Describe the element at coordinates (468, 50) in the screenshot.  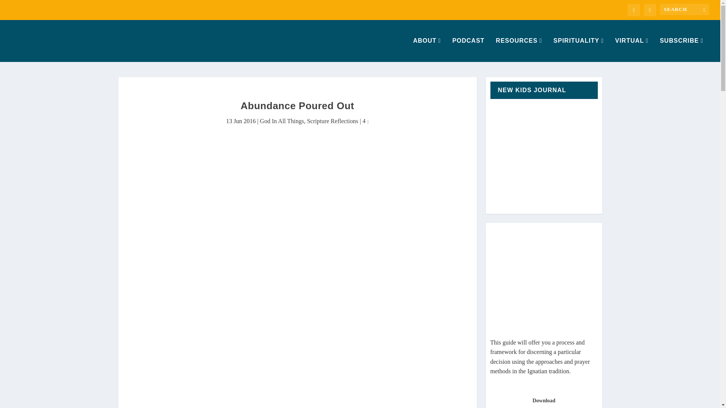
I see `PODCAST` at that location.